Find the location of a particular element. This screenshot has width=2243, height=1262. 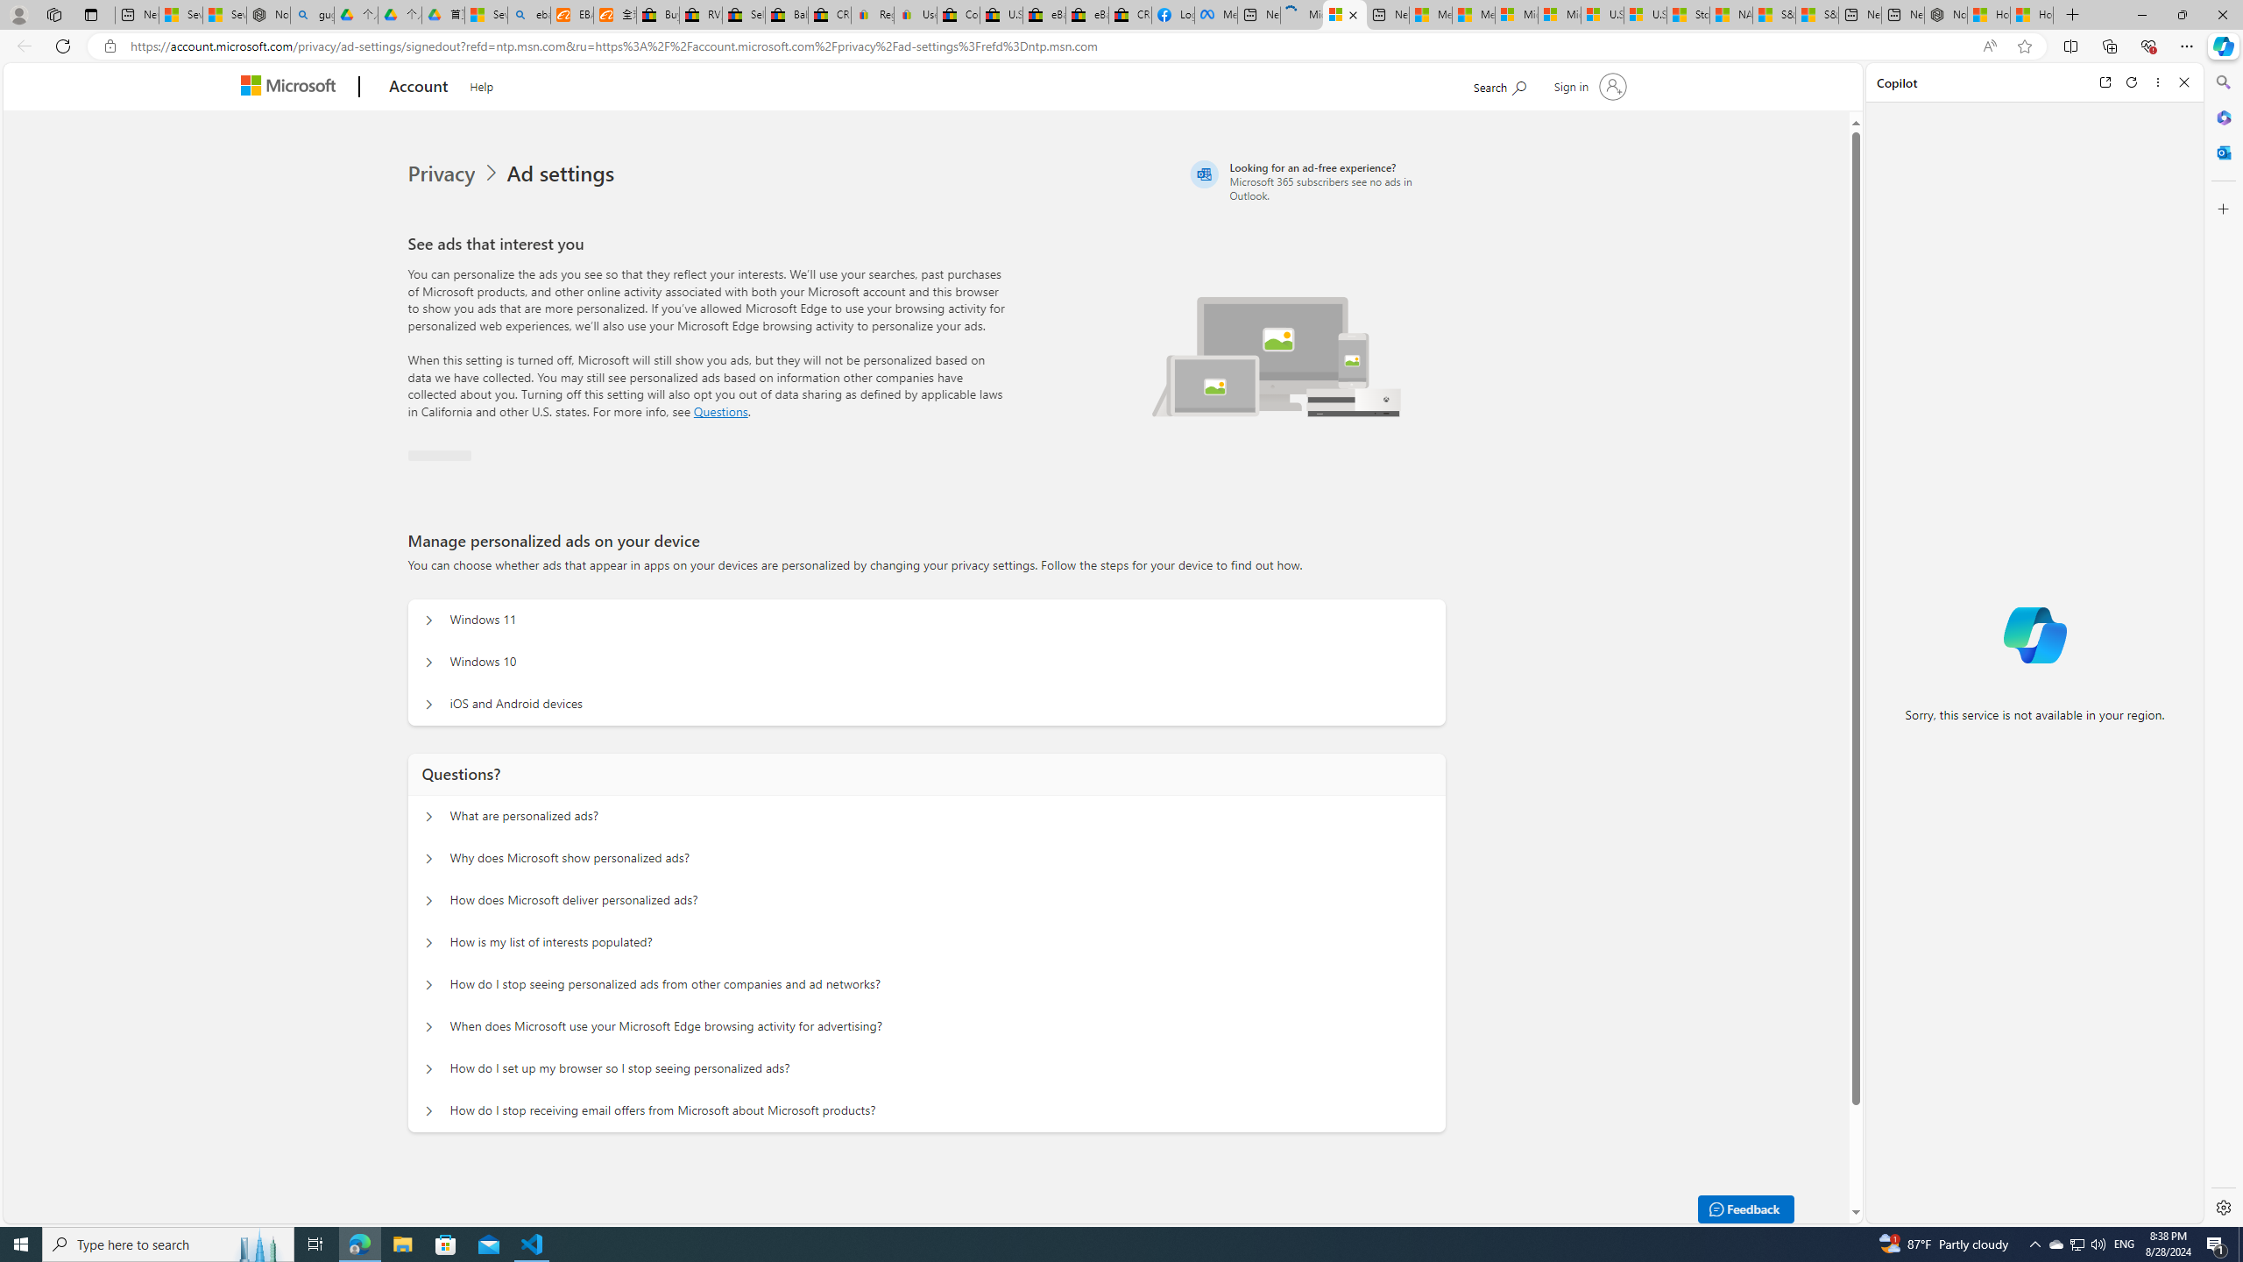

Meta Store is located at coordinates (1215, 15).